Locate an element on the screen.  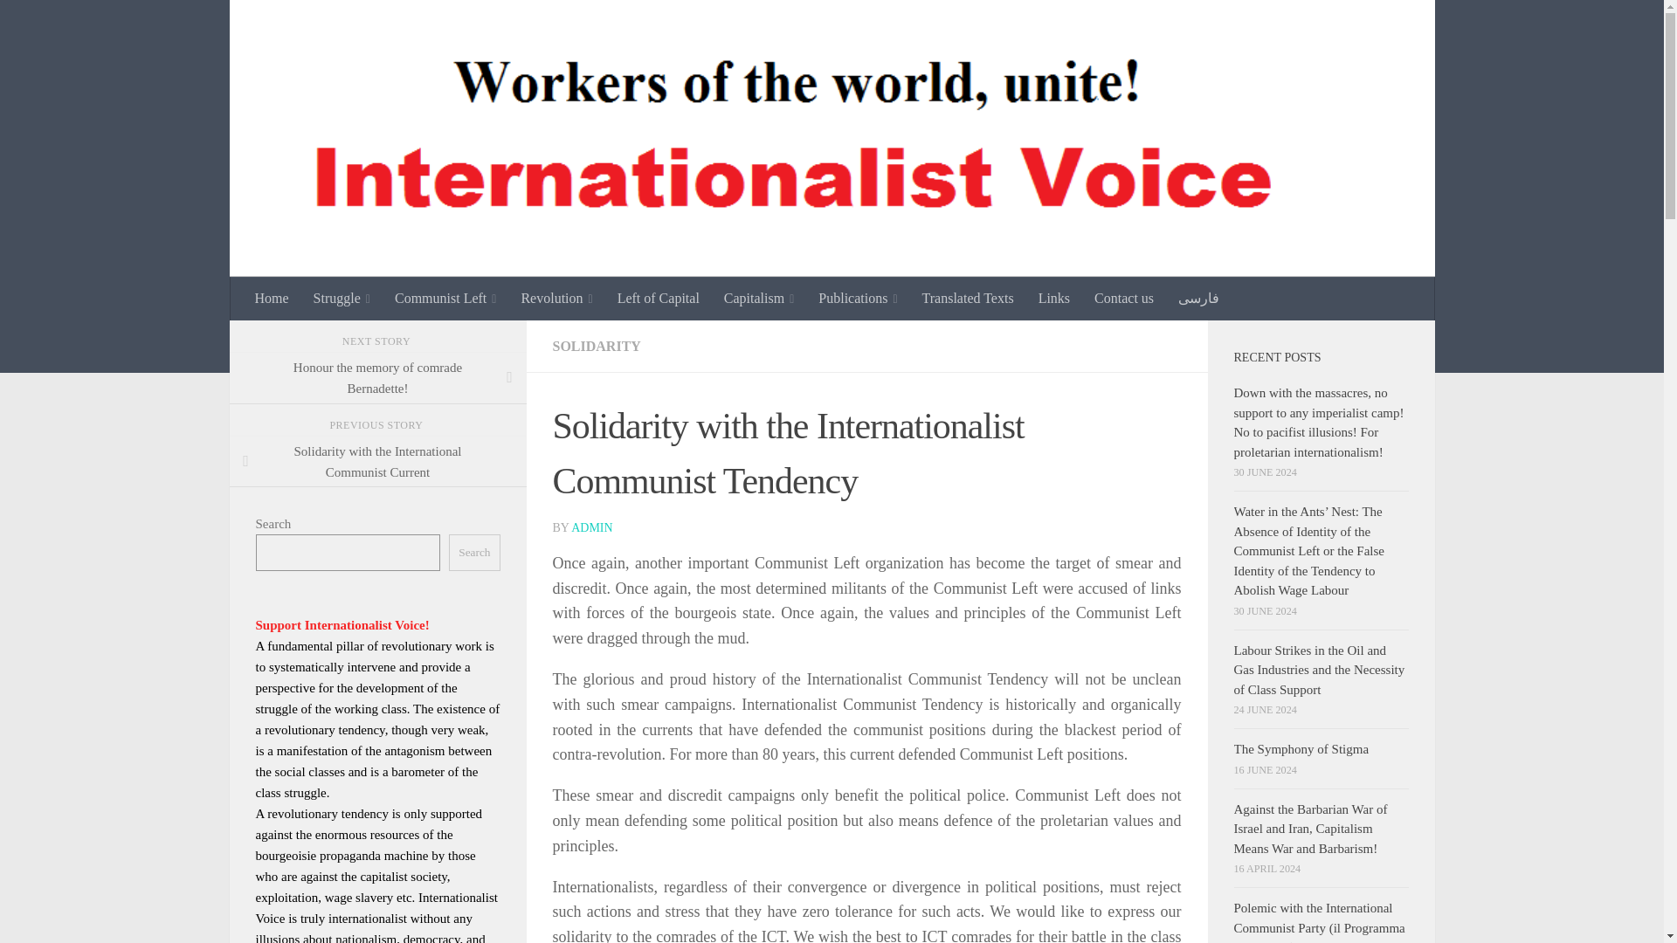
Struggle is located at coordinates (342, 299).